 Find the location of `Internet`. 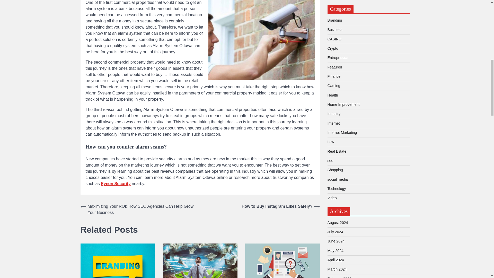

Internet is located at coordinates (333, 123).